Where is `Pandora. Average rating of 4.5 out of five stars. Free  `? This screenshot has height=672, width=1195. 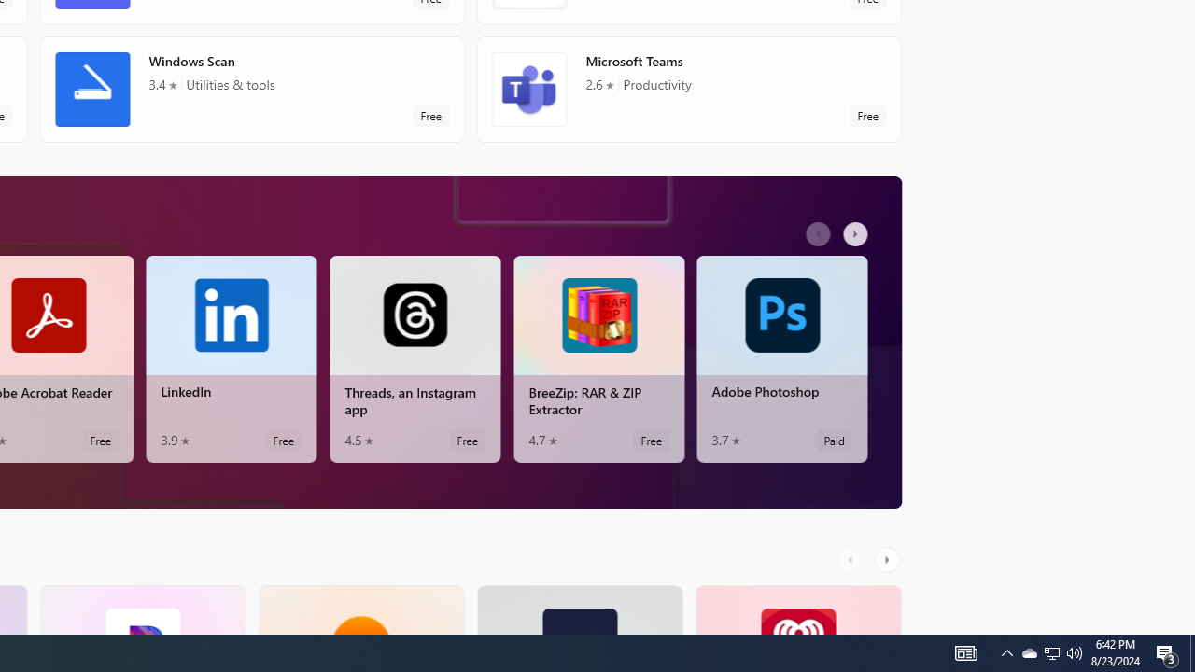 Pandora. Average rating of 4.5 out of five stars. Free   is located at coordinates (142, 609).